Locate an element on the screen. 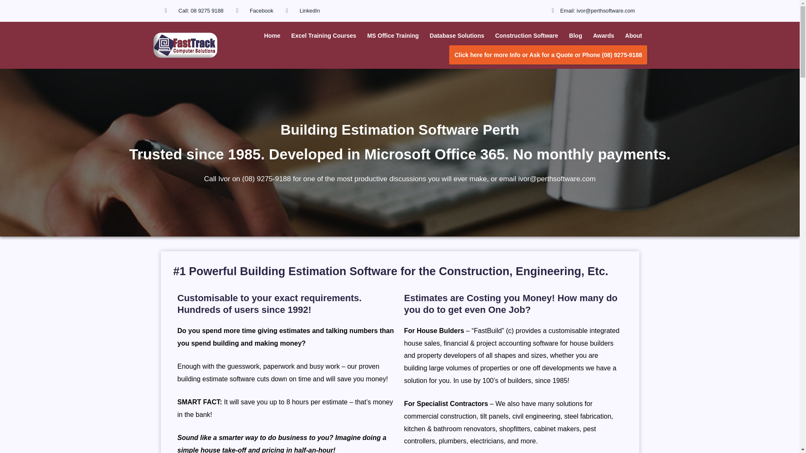  About is located at coordinates (633, 35).